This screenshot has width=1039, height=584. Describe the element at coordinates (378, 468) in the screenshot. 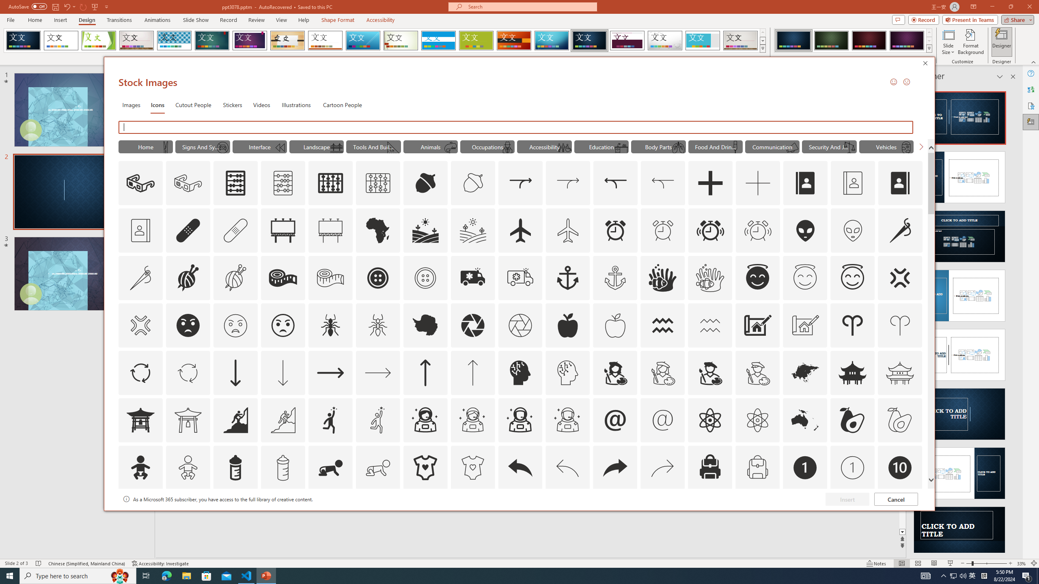

I see `AutomationID: Icons_BabyCrawling_M` at that location.